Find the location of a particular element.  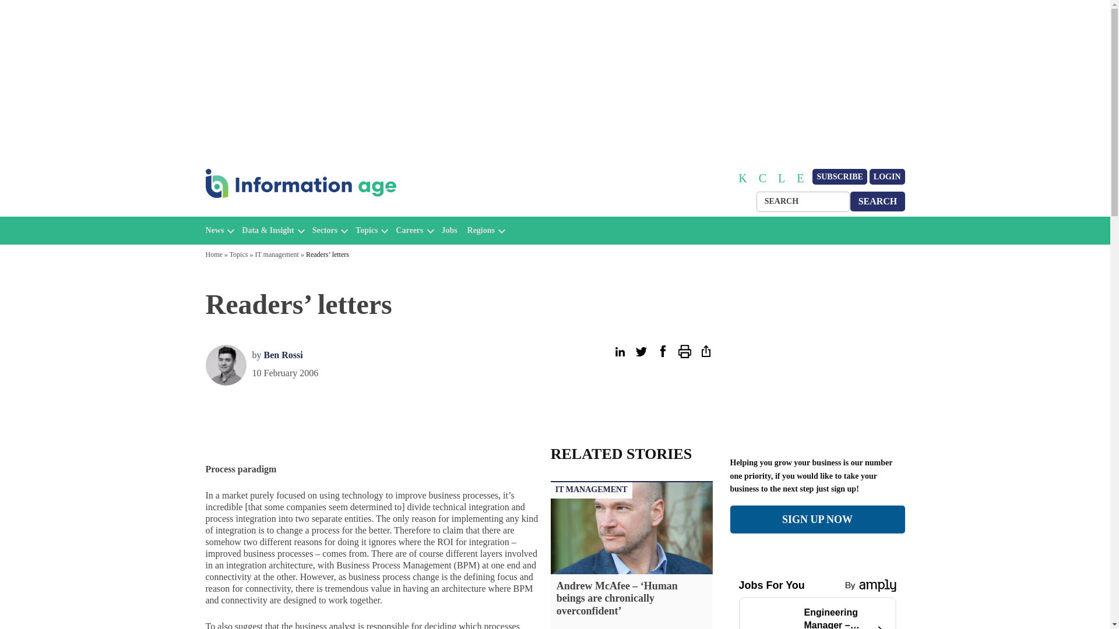

Print this article is located at coordinates (684, 351).